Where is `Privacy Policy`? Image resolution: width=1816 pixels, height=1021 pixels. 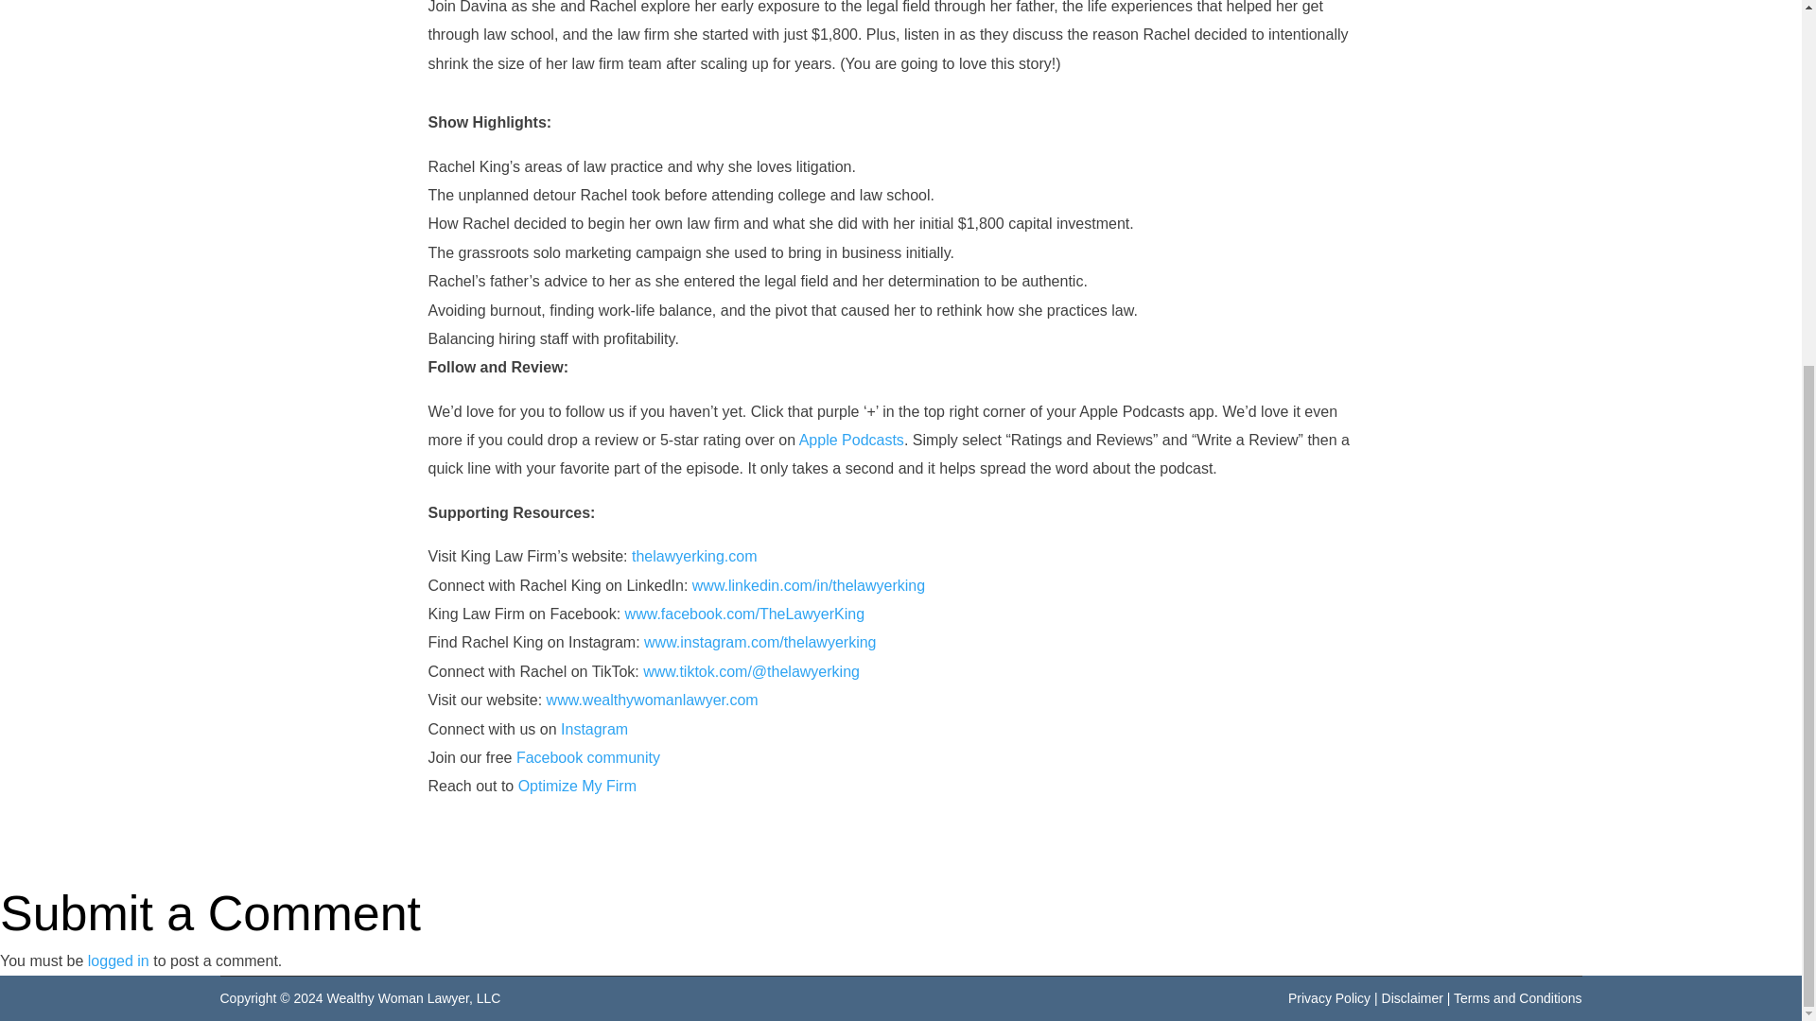 Privacy Policy is located at coordinates (1329, 997).